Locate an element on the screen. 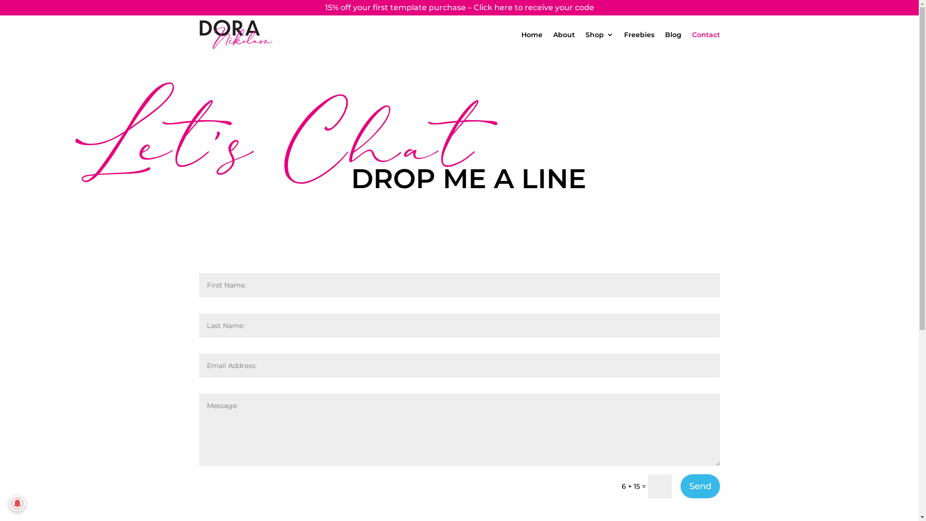 Image resolution: width=926 pixels, height=521 pixels. Freebies is located at coordinates (640, 35).